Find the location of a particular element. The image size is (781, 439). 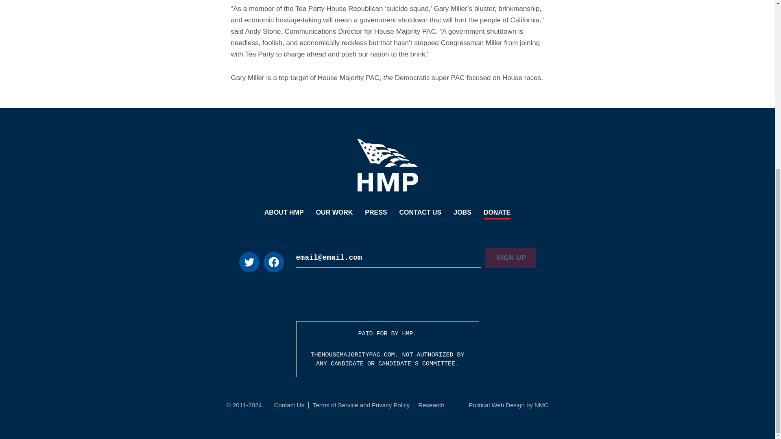

CONTACT US is located at coordinates (421, 213).